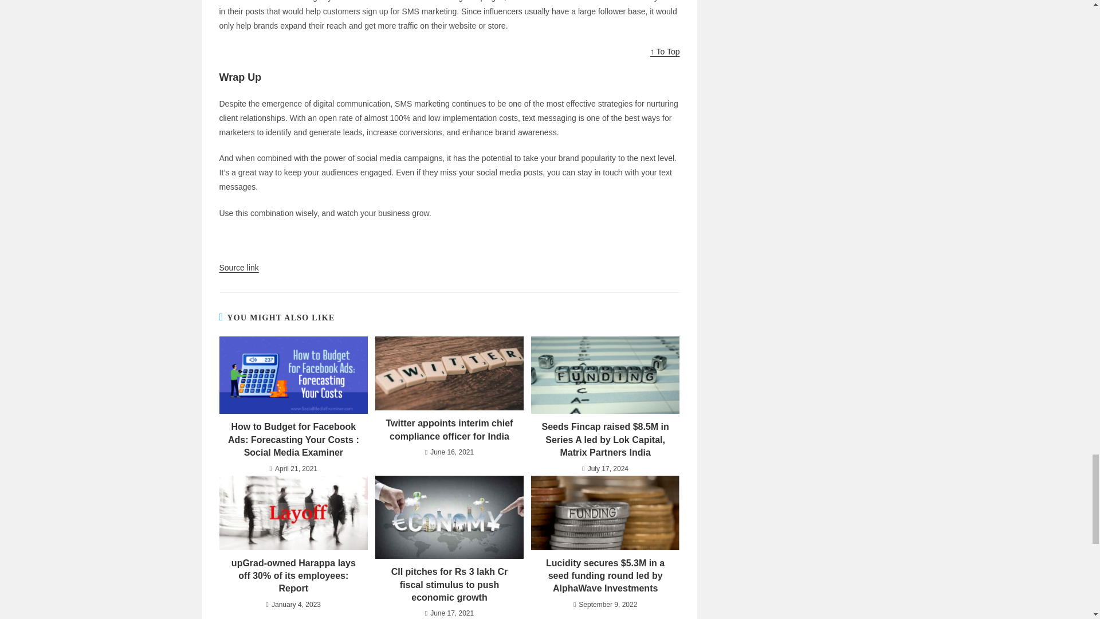 The height and width of the screenshot is (619, 1100). I want to click on Source link, so click(238, 268).